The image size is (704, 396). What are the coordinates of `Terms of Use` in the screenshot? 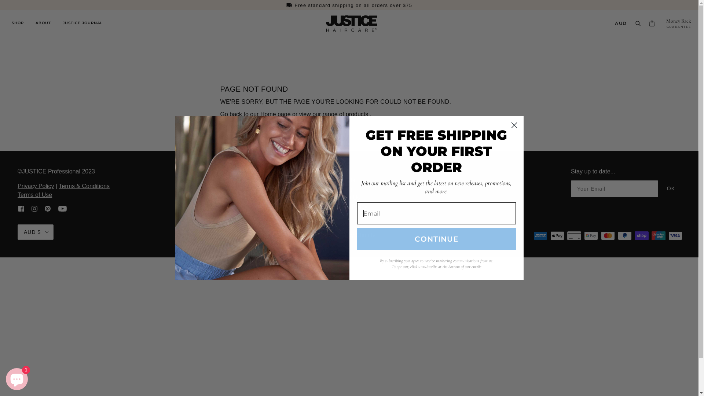 It's located at (35, 195).